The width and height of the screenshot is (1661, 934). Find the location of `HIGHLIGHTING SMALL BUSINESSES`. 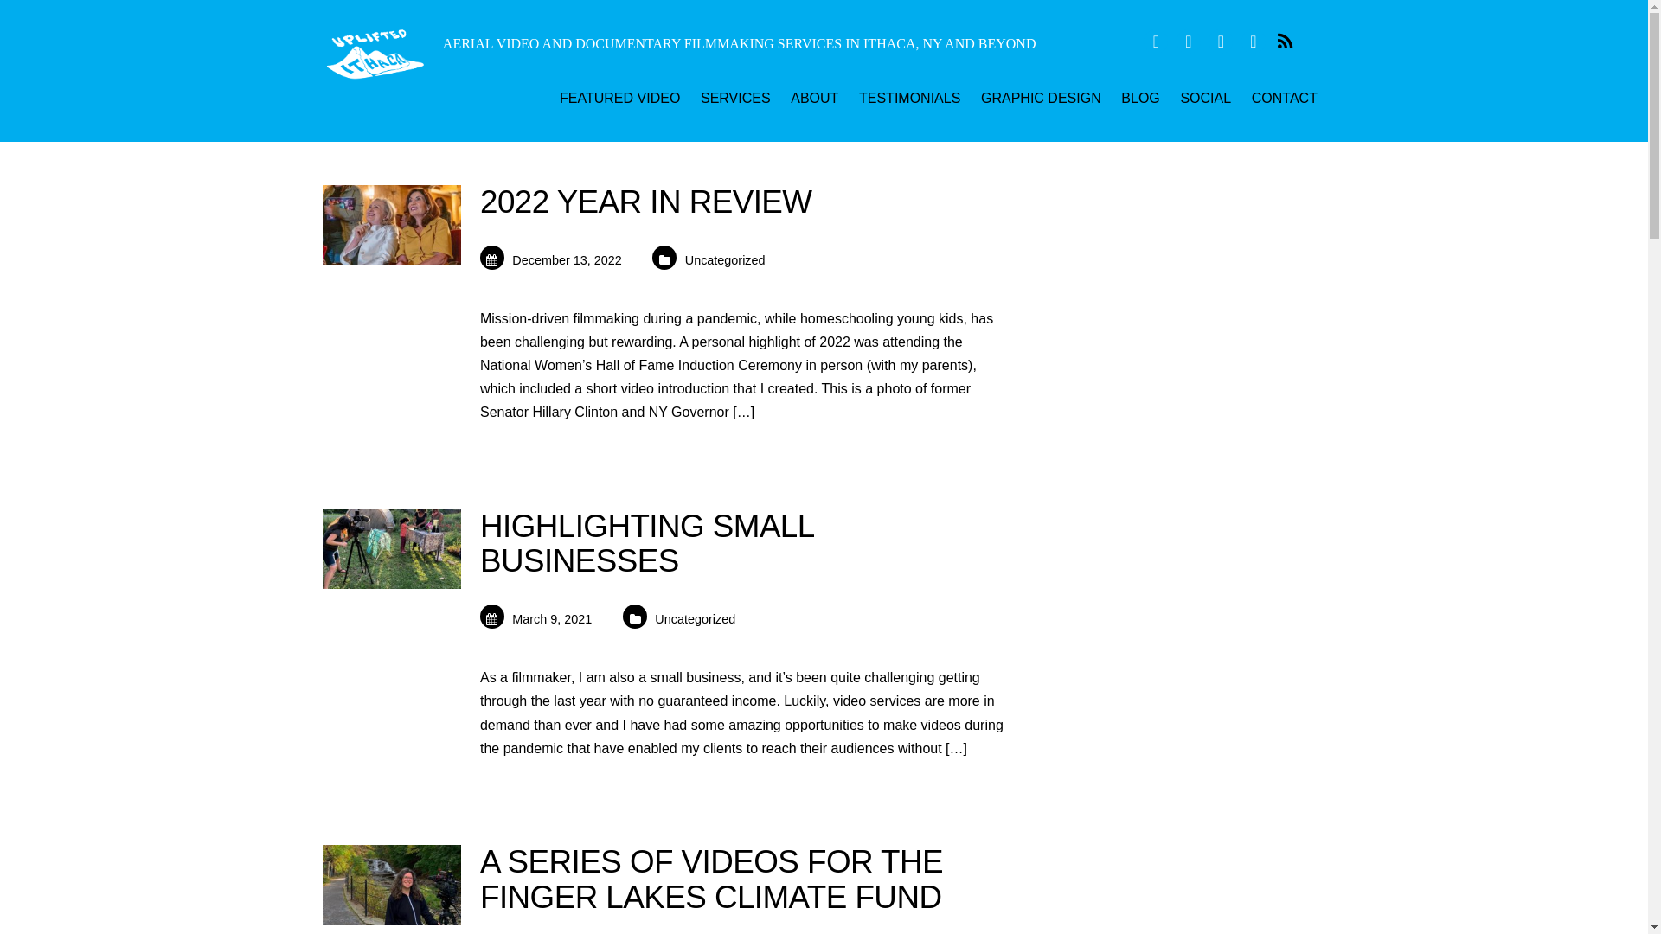

HIGHLIGHTING SMALL BUSINESSES is located at coordinates (646, 543).